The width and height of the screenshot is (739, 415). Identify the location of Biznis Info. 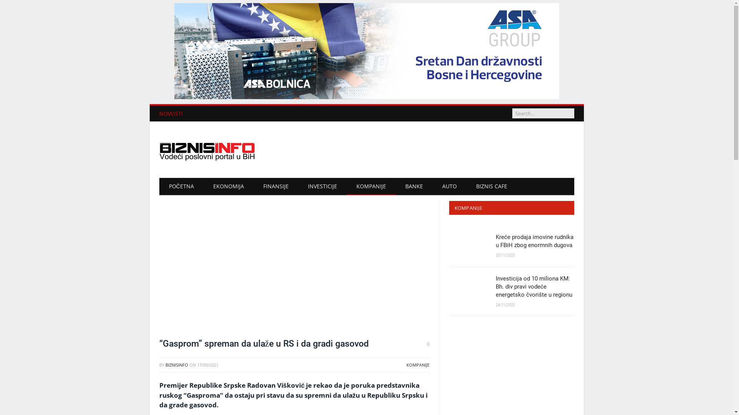
(207, 150).